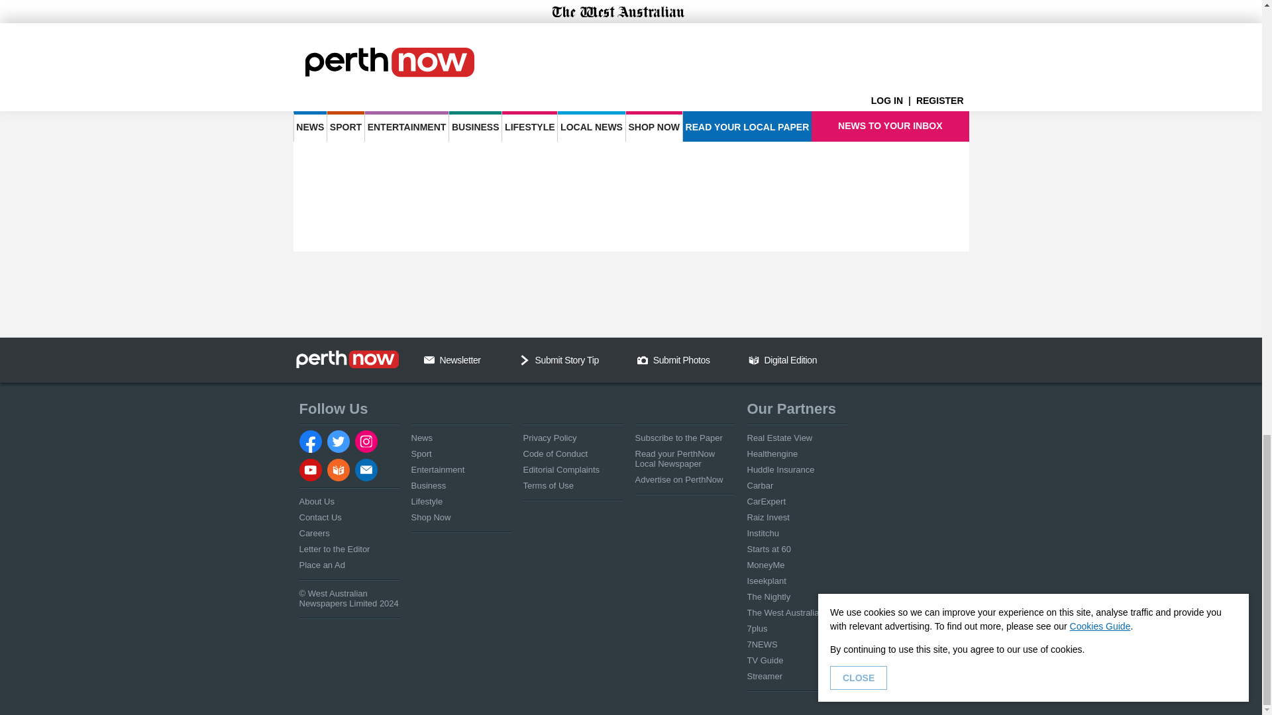  Describe the element at coordinates (429, 359) in the screenshot. I see `Email Us` at that location.